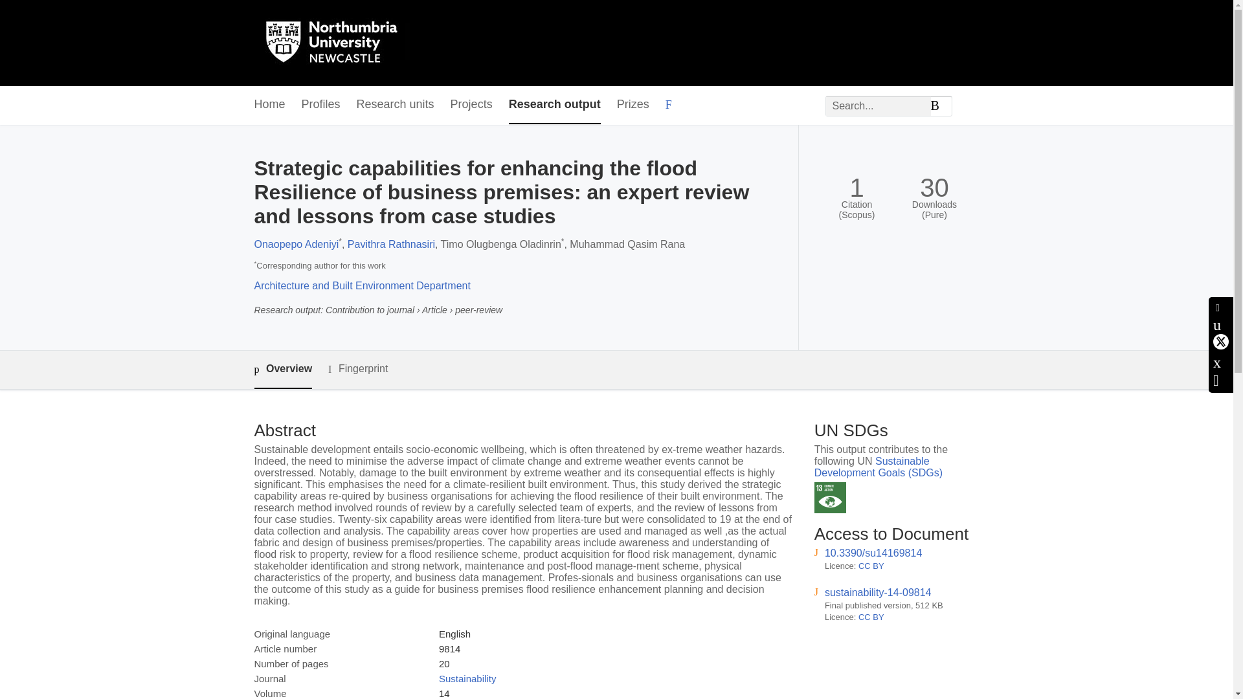  I want to click on Research output, so click(554, 105).